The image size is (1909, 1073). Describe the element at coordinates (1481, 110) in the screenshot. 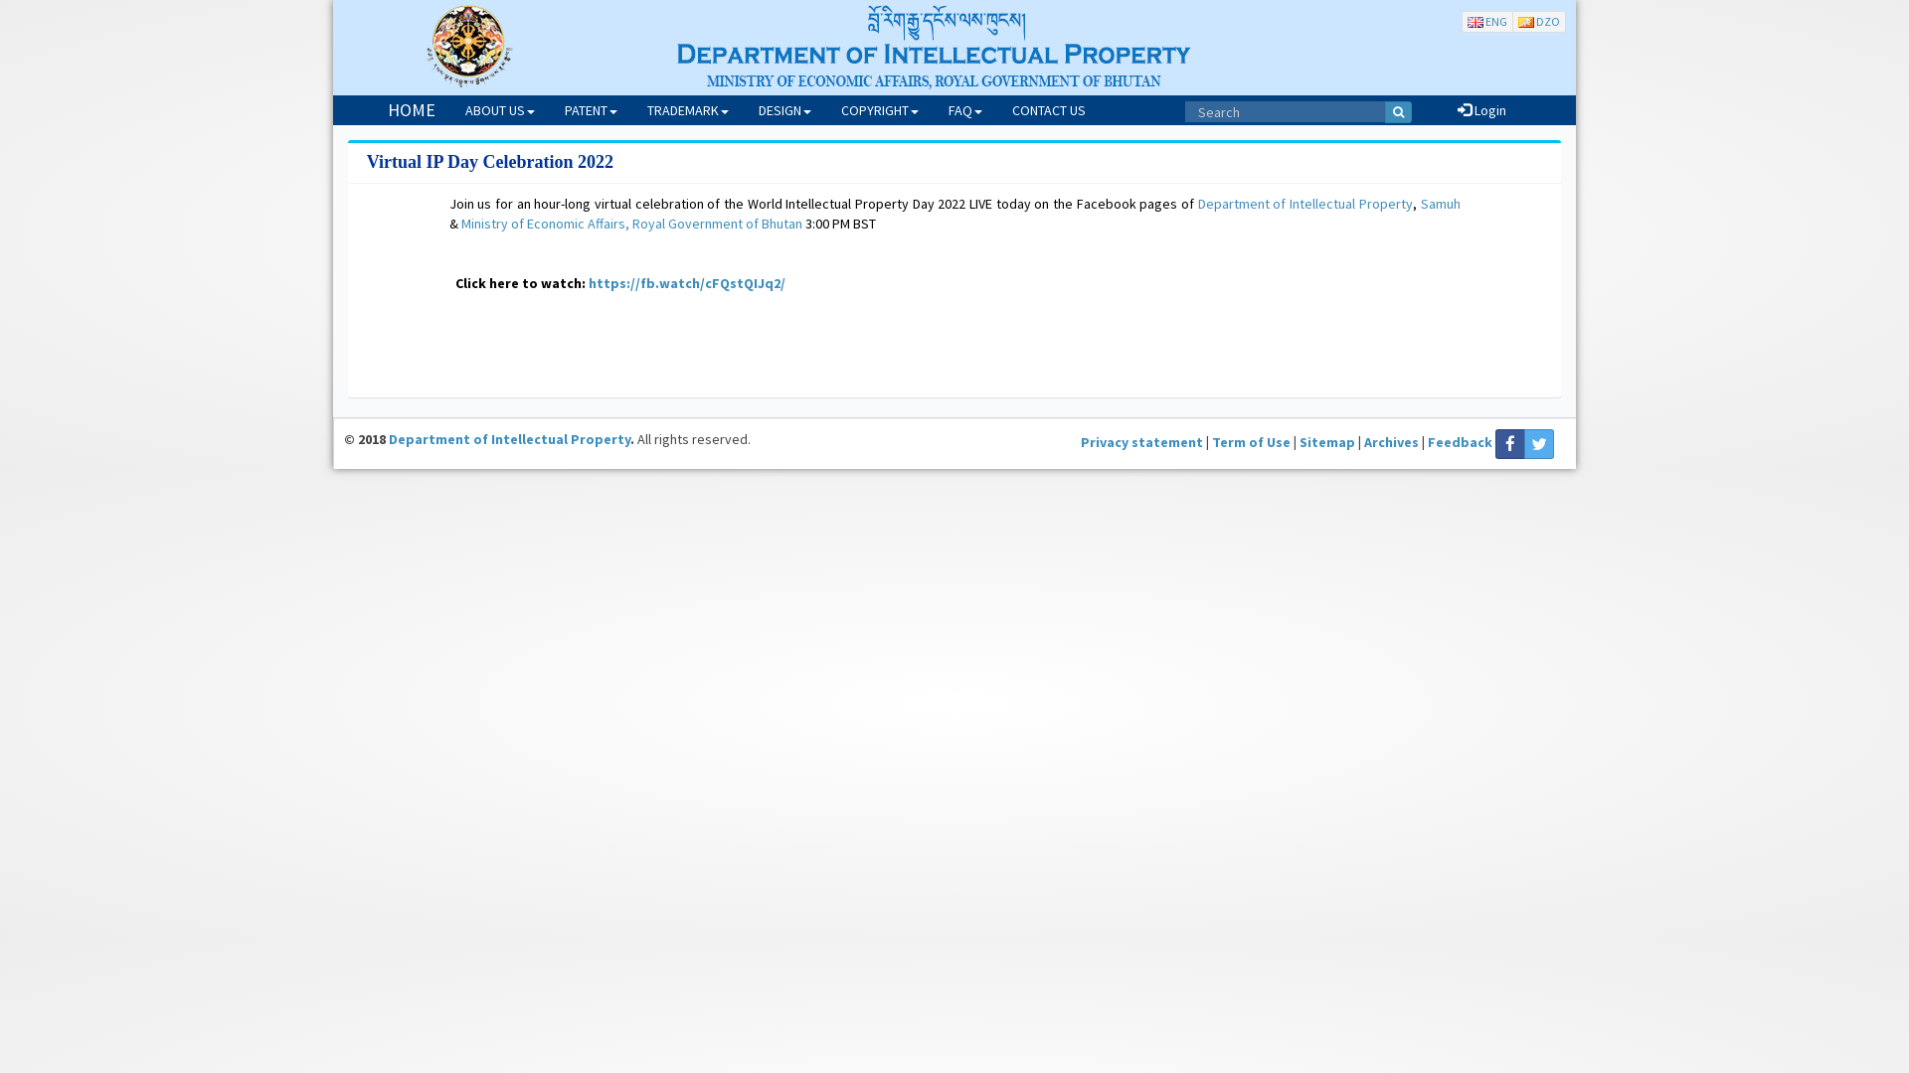

I see `Login` at that location.